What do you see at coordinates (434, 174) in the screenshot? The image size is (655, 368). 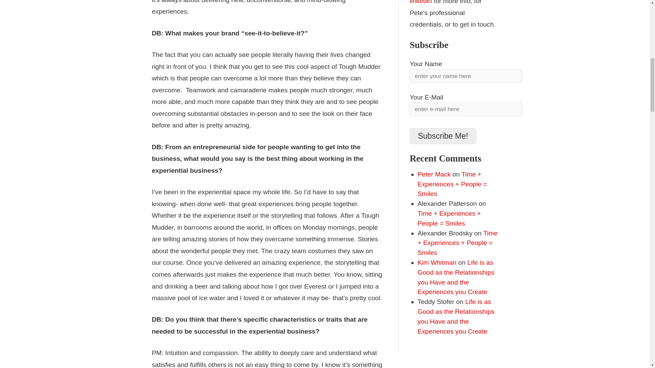 I see `Peter Mack` at bounding box center [434, 174].